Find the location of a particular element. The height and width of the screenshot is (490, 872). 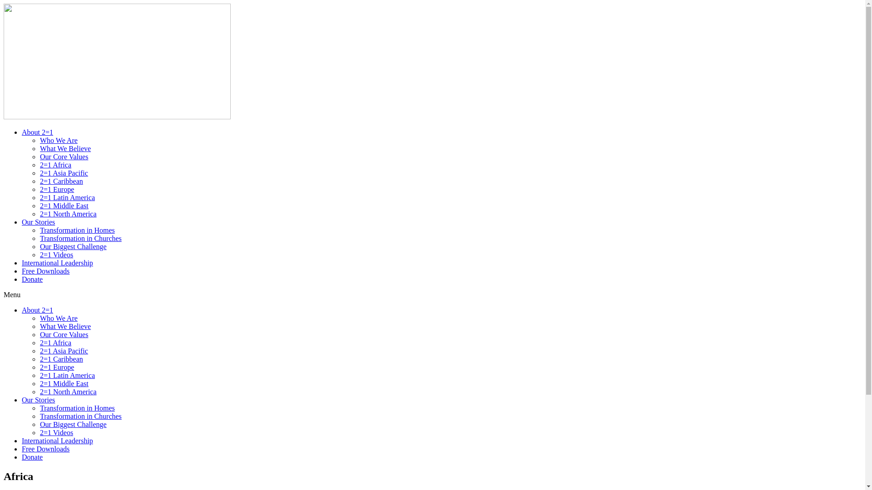

Transformation in Homes is located at coordinates (77, 230).